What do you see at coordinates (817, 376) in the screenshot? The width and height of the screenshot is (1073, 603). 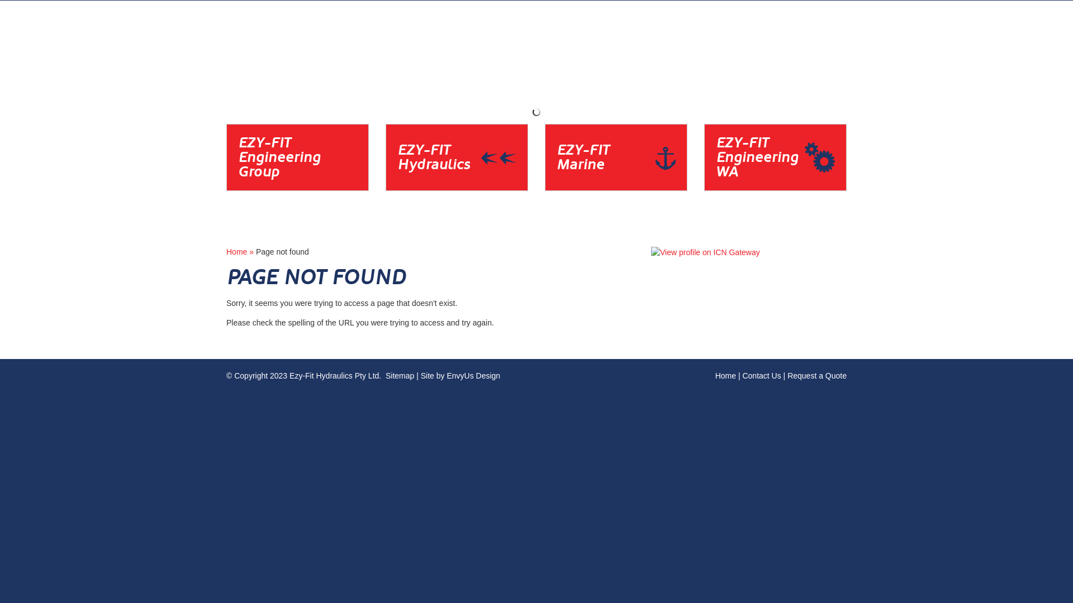 I see `Request a Quote` at bounding box center [817, 376].